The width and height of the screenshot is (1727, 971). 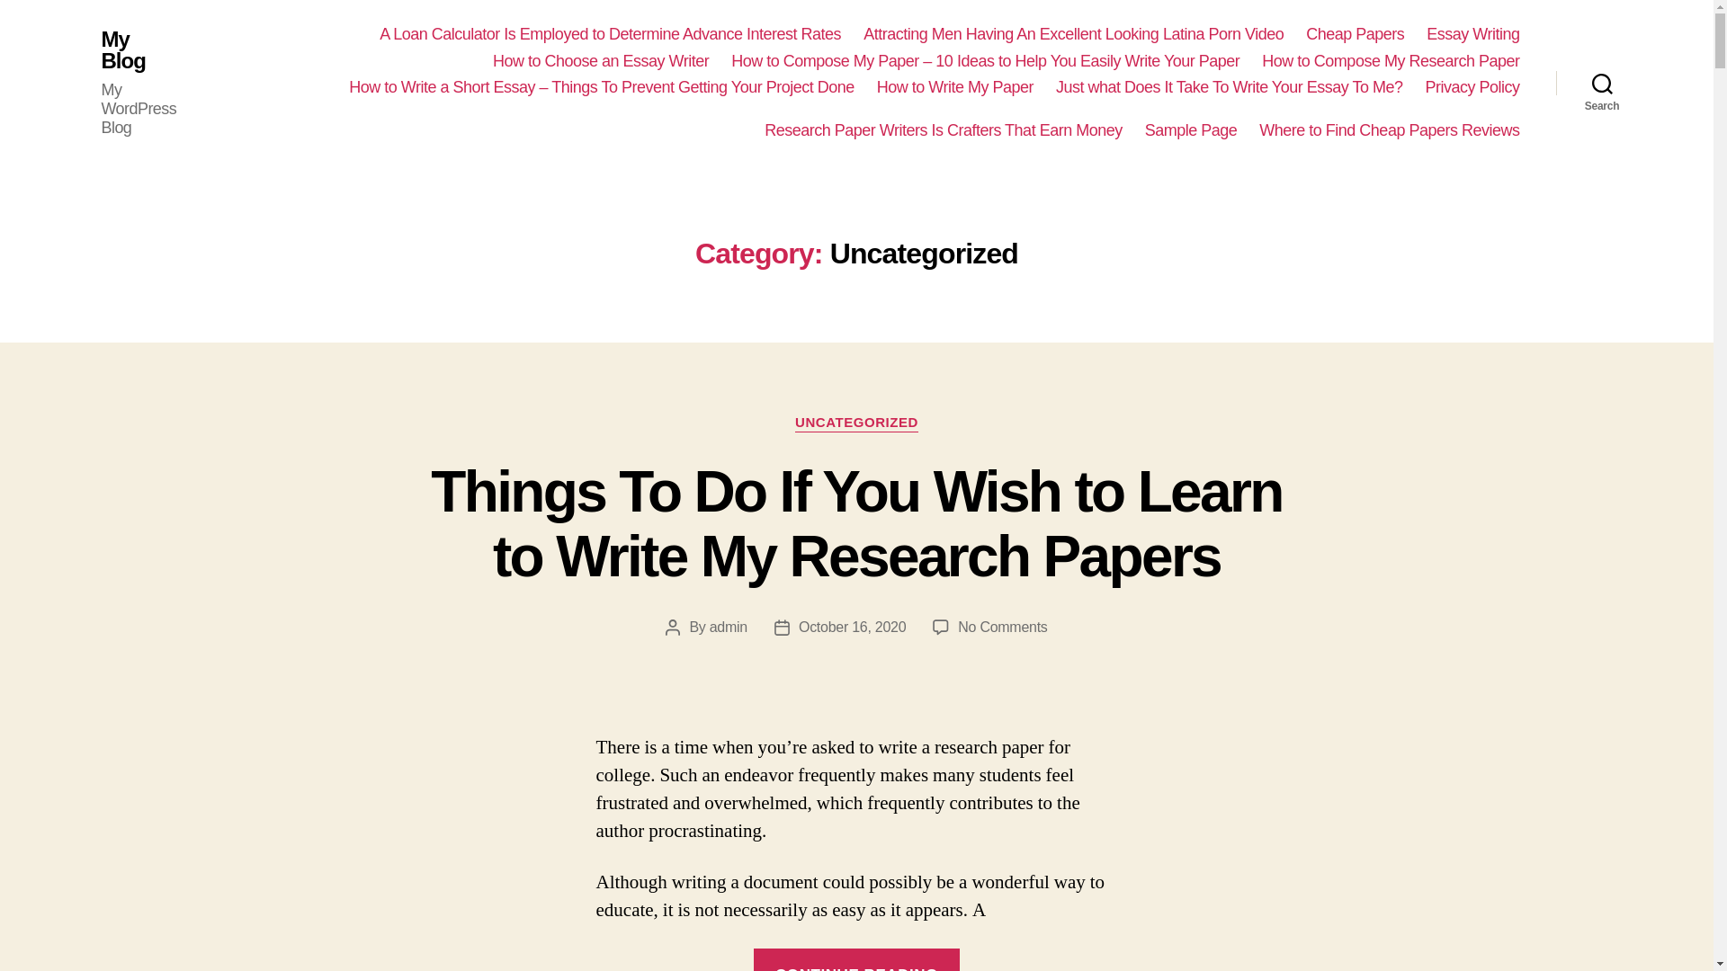 I want to click on Just what Does It Take To Write Your Essay To Me?, so click(x=1229, y=88).